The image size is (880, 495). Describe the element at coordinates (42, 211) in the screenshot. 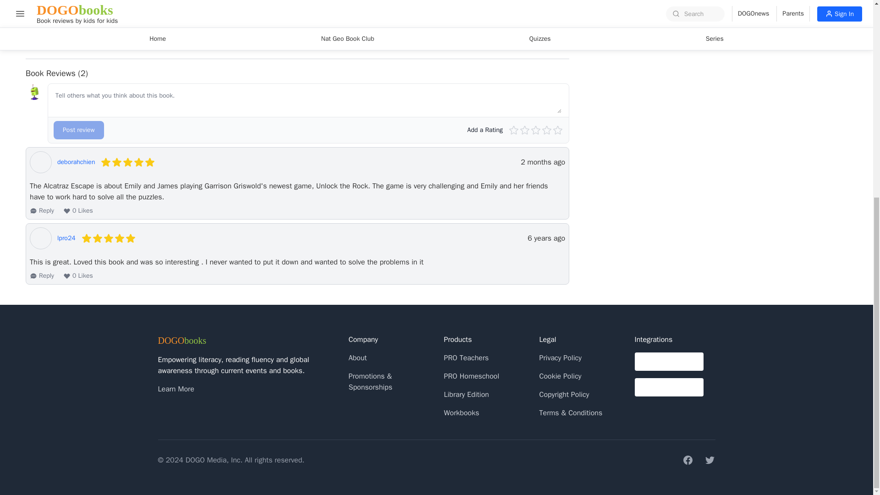

I see `Reply` at that location.